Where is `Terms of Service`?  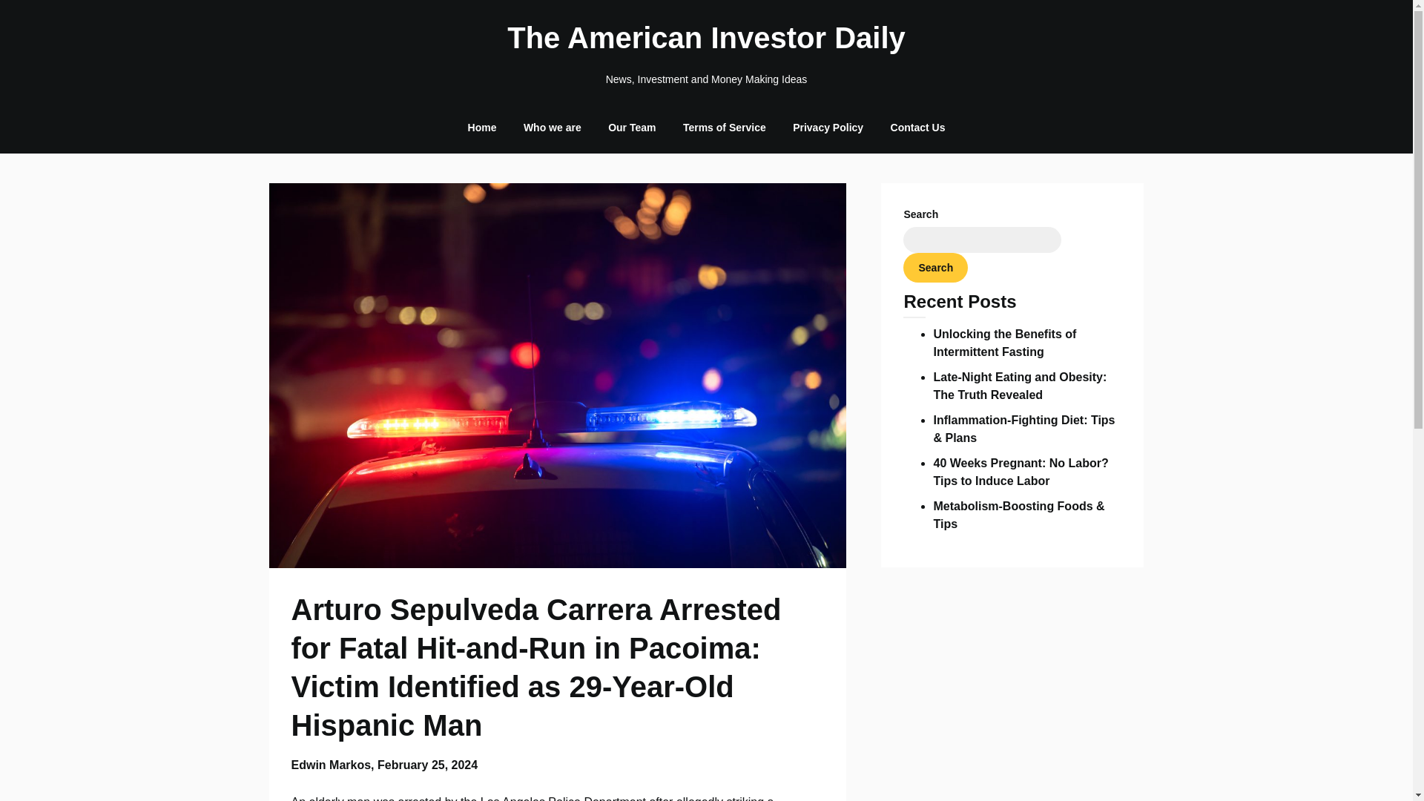
Terms of Service is located at coordinates (724, 128).